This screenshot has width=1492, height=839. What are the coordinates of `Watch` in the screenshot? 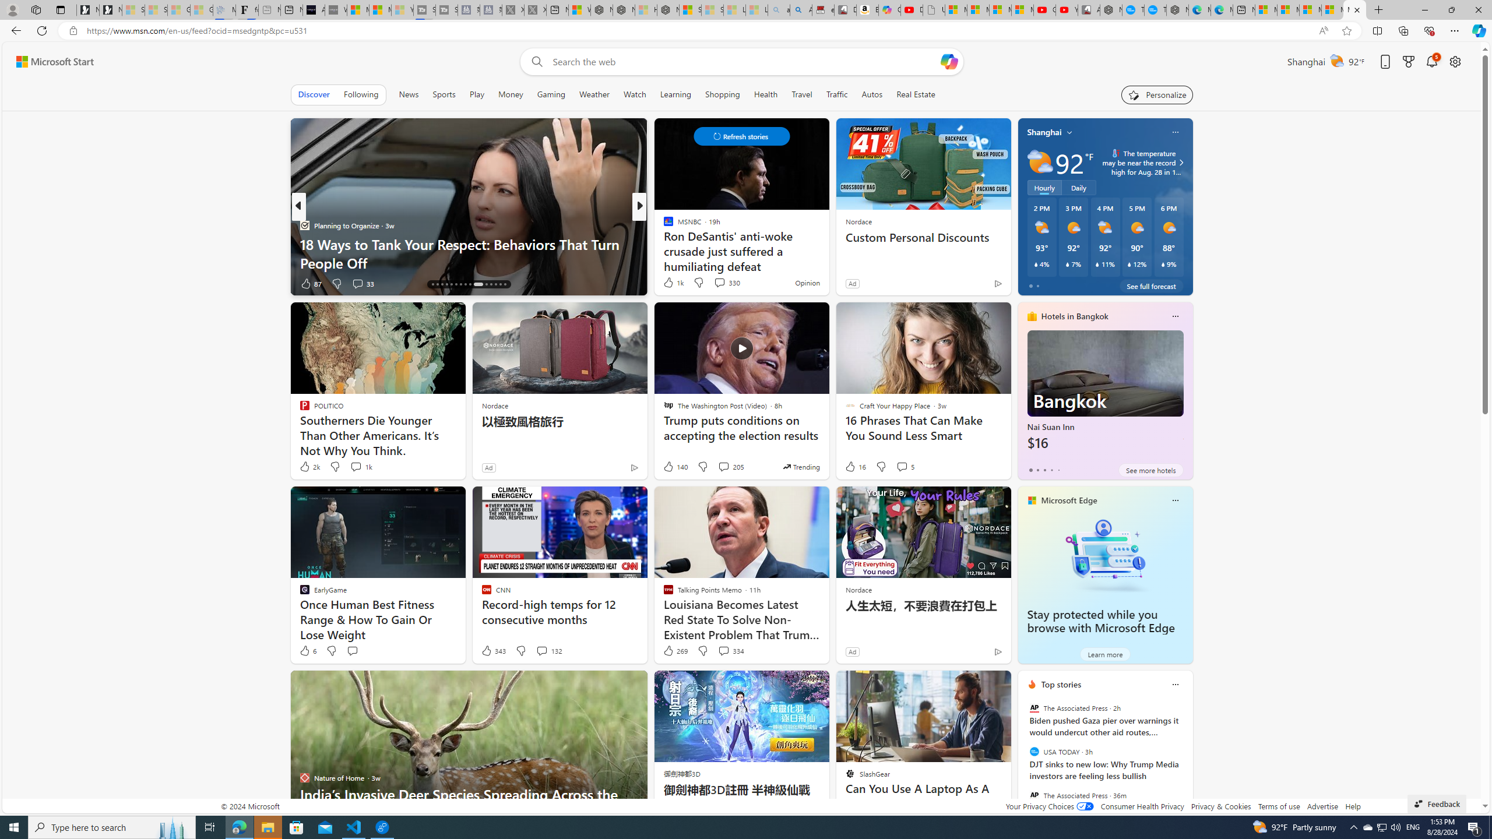 It's located at (635, 94).